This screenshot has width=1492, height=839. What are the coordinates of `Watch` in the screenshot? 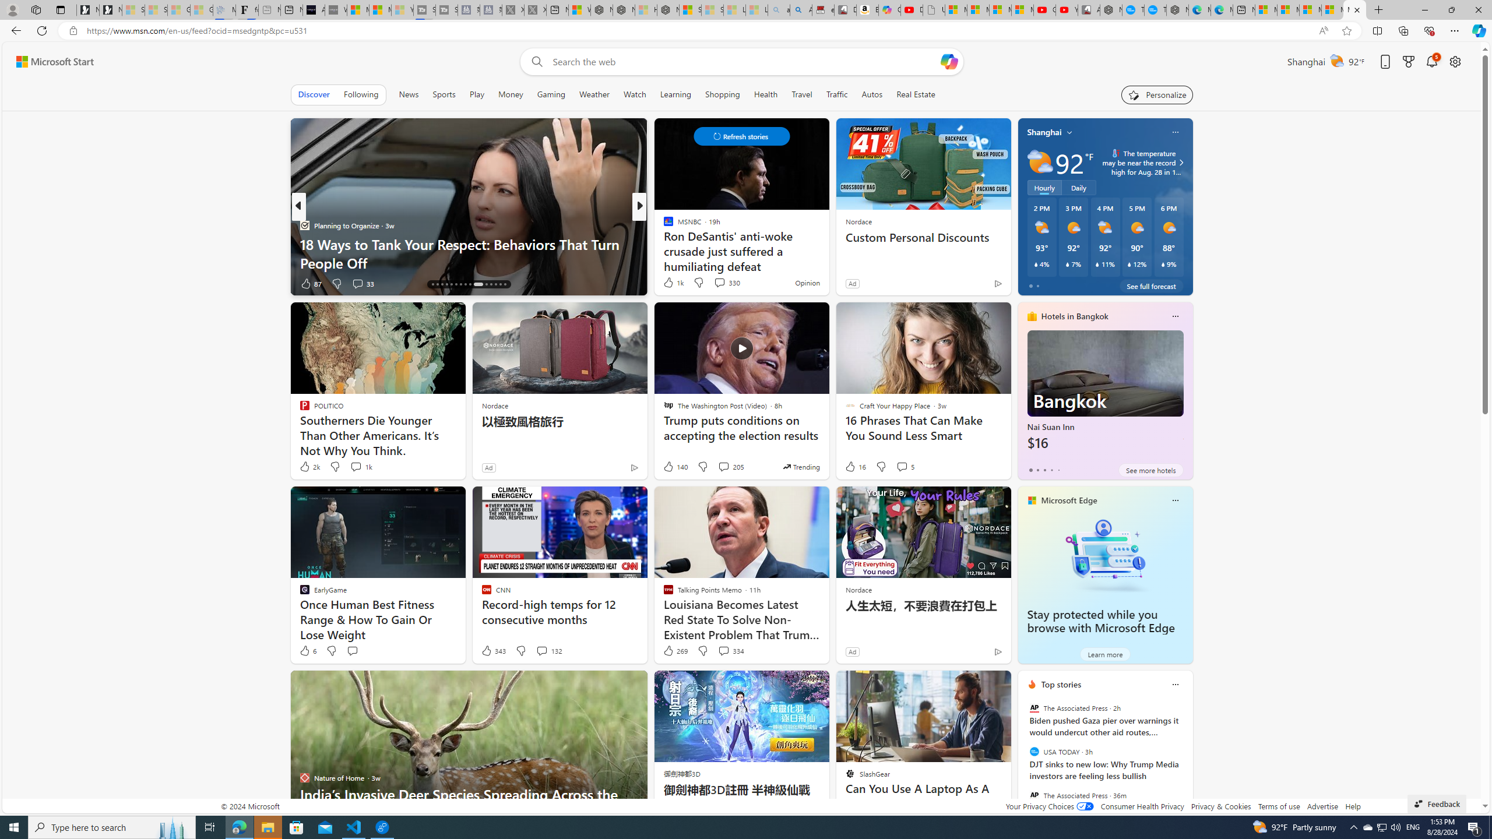 It's located at (635, 94).